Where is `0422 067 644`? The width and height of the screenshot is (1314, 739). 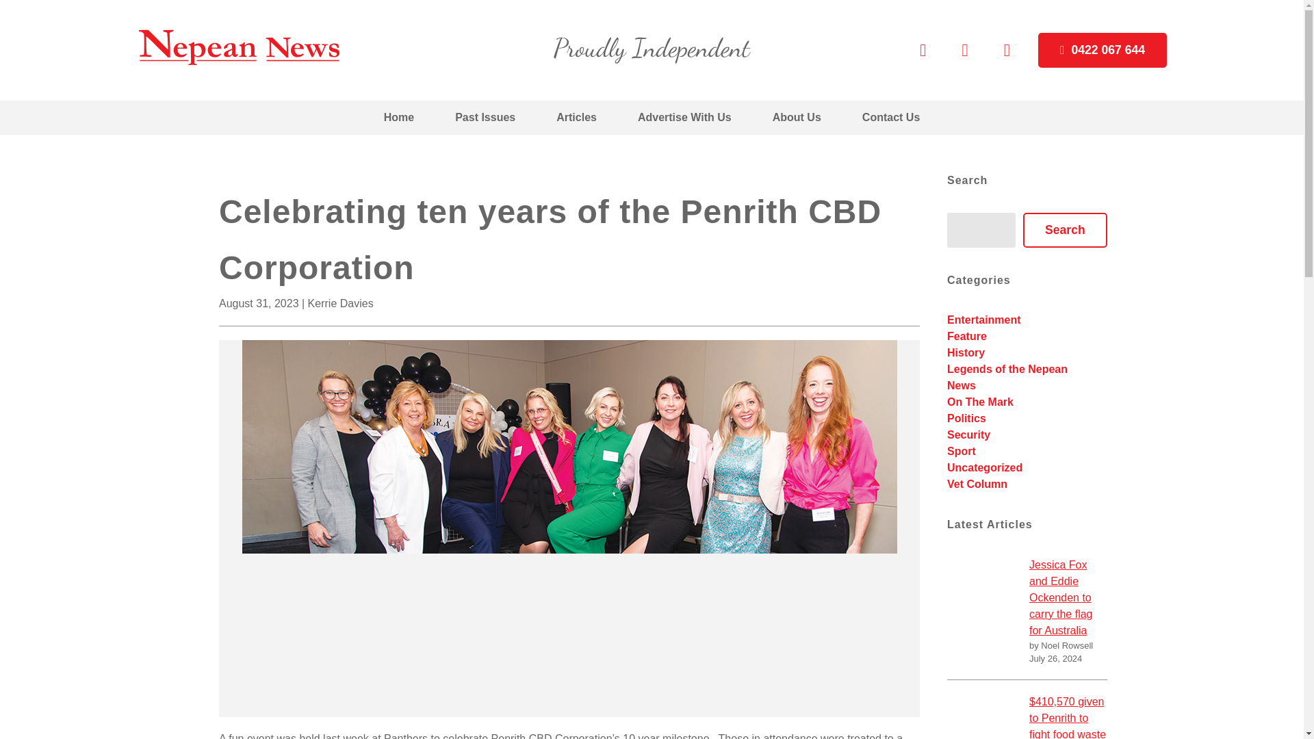
0422 067 644 is located at coordinates (1102, 51).